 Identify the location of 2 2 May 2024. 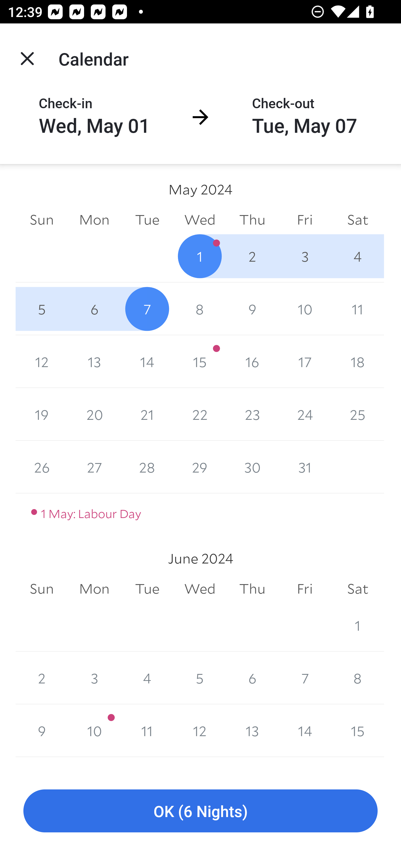
(252, 256).